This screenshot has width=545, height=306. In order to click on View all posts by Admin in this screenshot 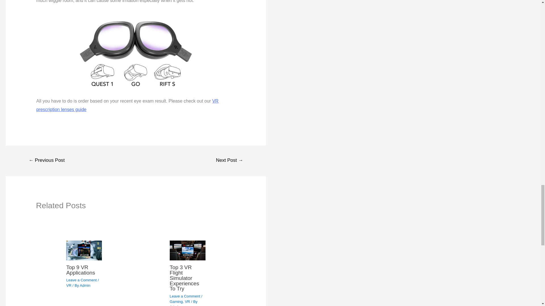, I will do `click(85, 286)`.